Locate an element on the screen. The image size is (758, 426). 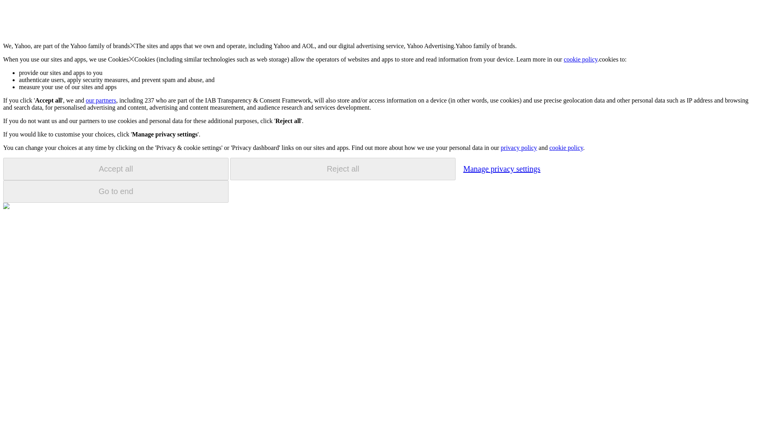
Go to end is located at coordinates (116, 191).